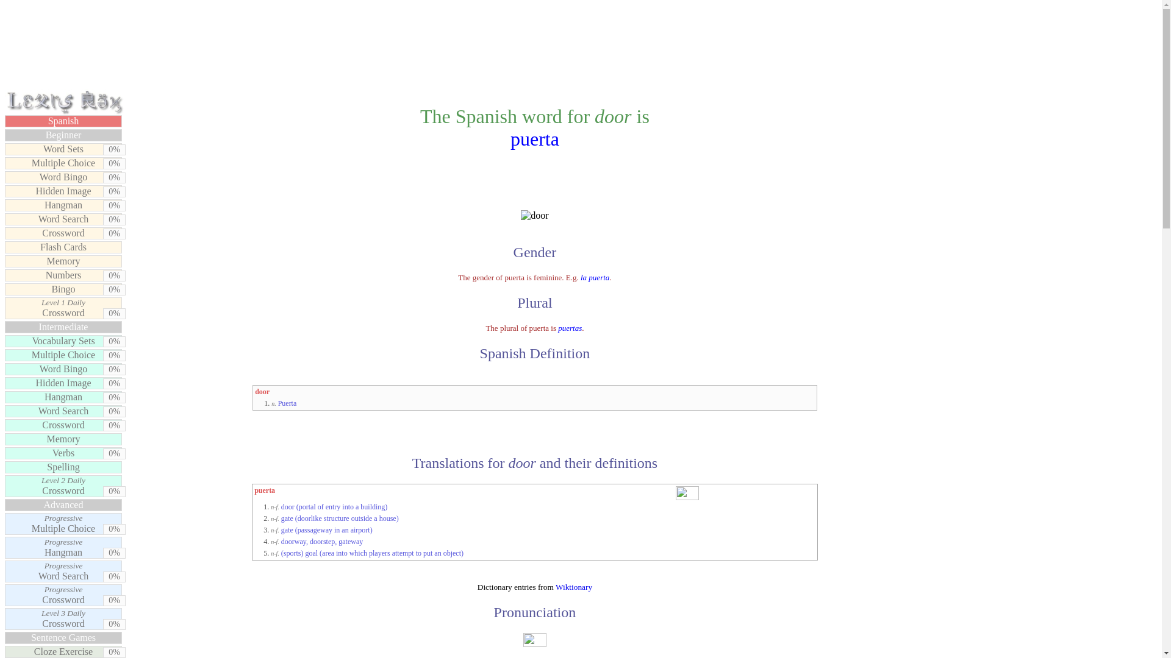 The width and height of the screenshot is (1171, 658). I want to click on Level 1 score over the last 30 days, so click(63, 289).